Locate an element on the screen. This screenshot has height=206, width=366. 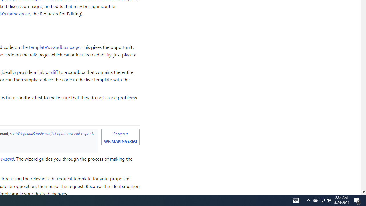
Wikipedia:Simple conflict of interest edit request is located at coordinates (54, 133).